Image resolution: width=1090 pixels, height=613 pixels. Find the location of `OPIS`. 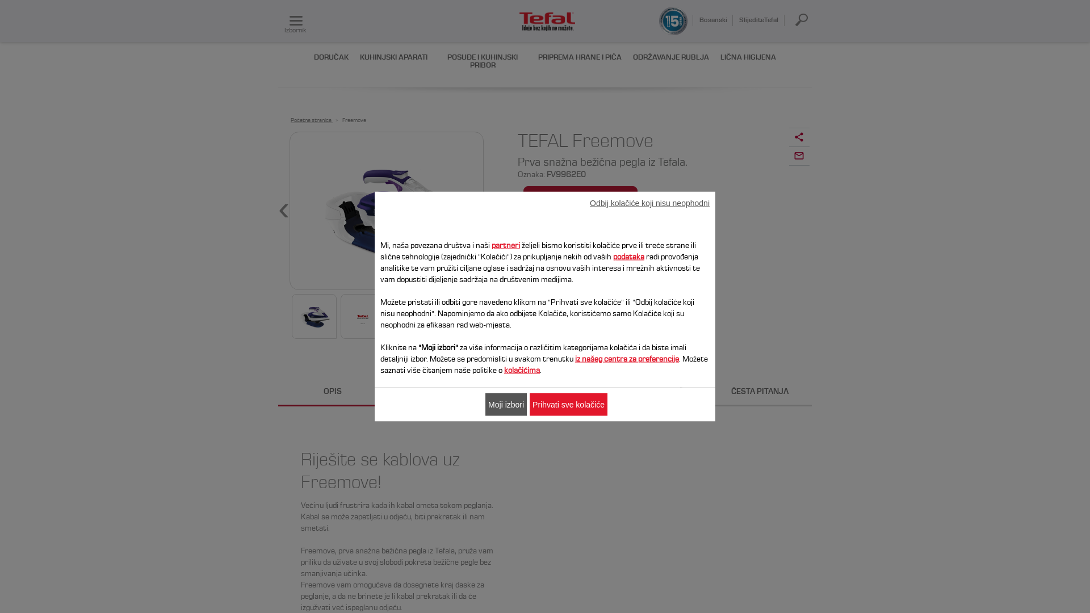

OPIS is located at coordinates (333, 393).